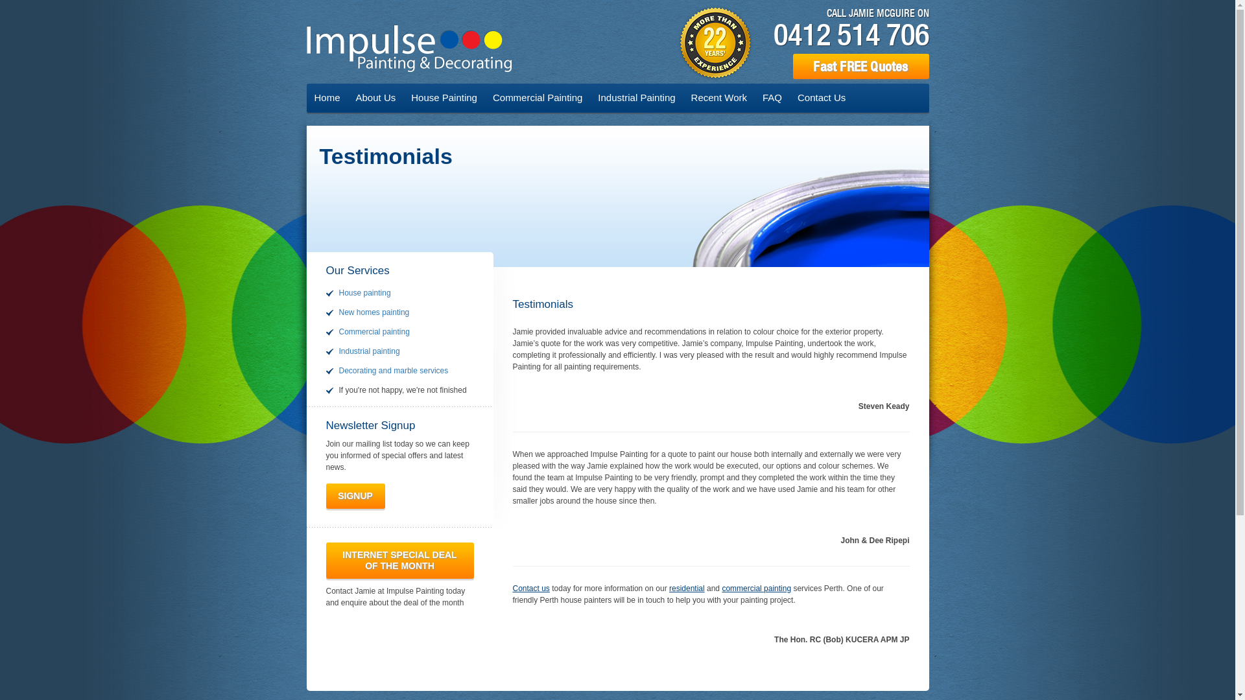  What do you see at coordinates (376, 97) in the screenshot?
I see `About Us` at bounding box center [376, 97].